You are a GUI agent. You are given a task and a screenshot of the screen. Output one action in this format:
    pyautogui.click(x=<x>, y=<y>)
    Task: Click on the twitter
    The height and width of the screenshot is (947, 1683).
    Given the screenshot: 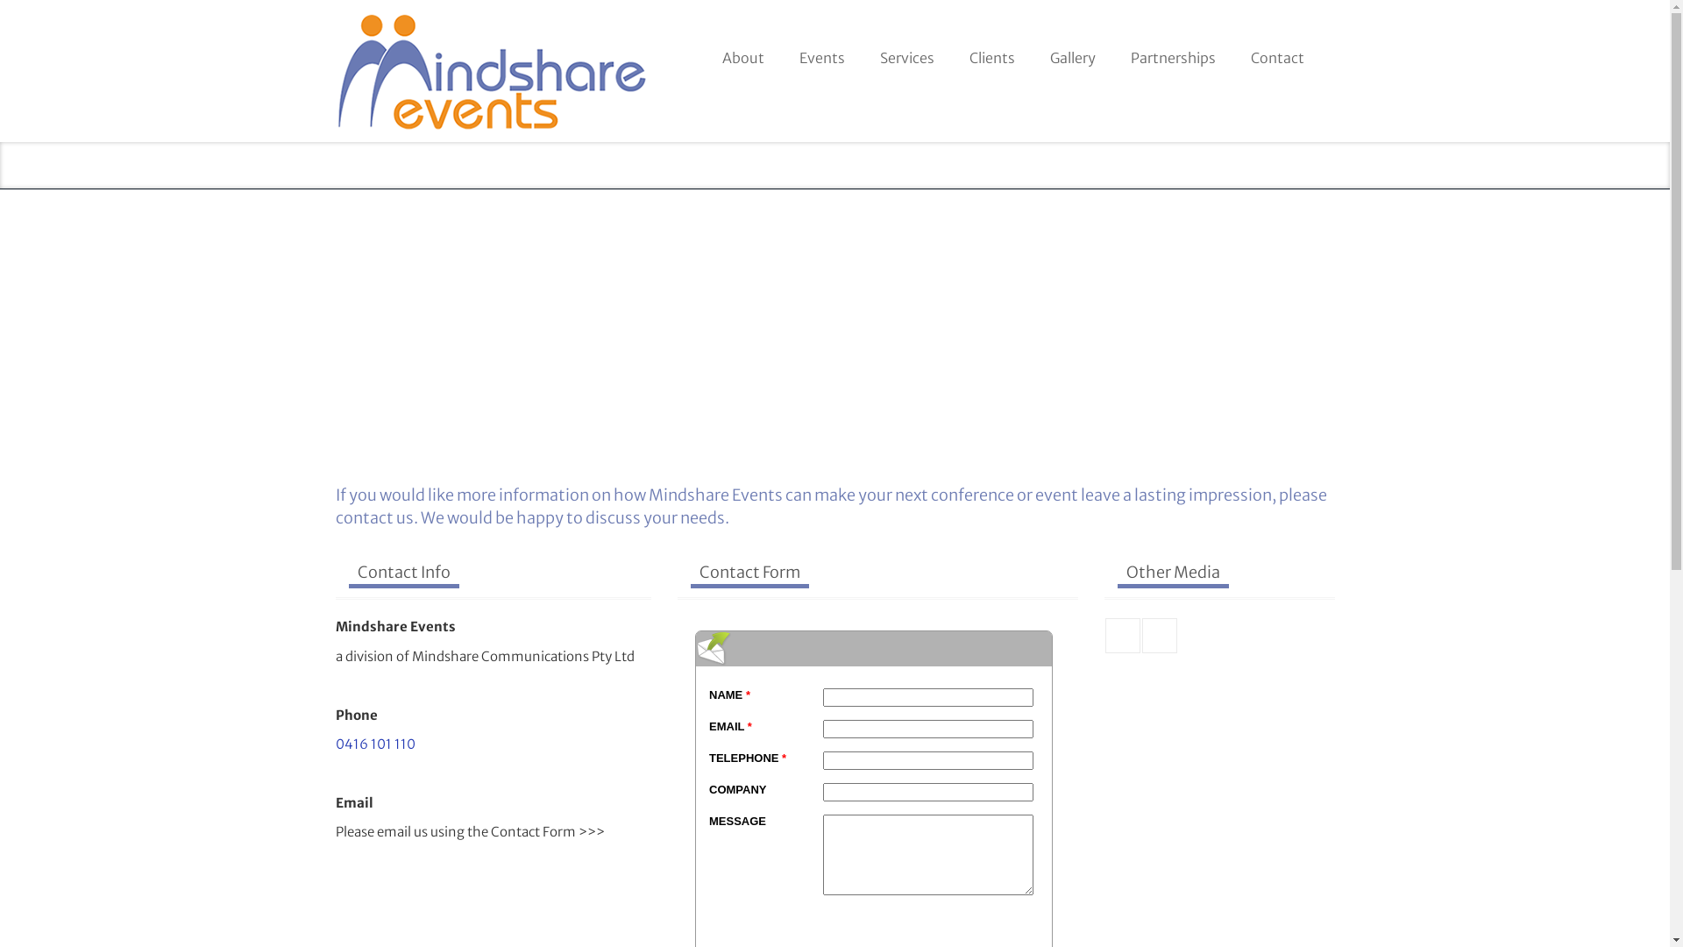 What is the action you would take?
    pyautogui.click(x=1123, y=636)
    